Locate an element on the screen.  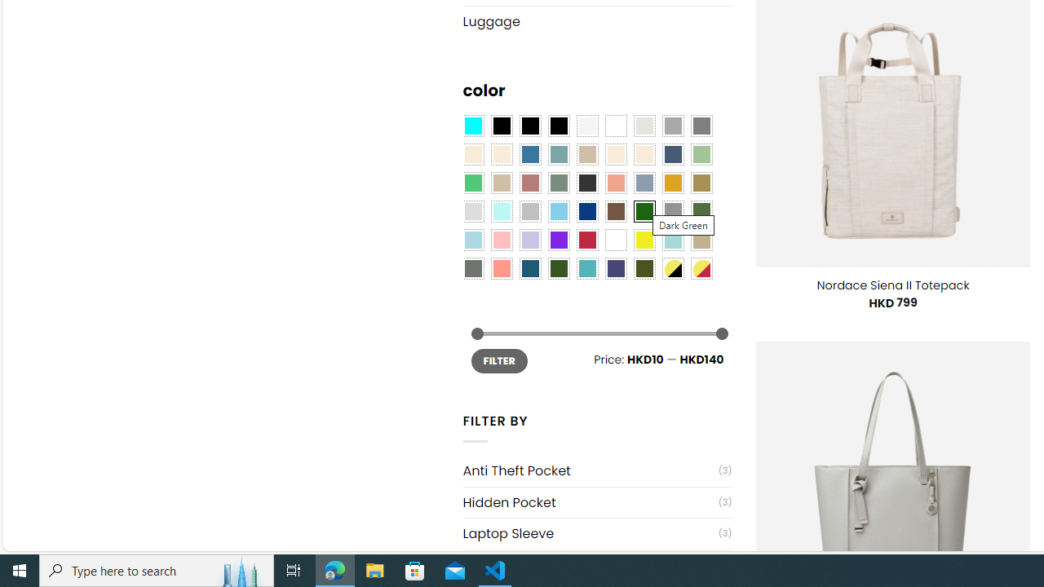
All Black is located at coordinates (501, 126).